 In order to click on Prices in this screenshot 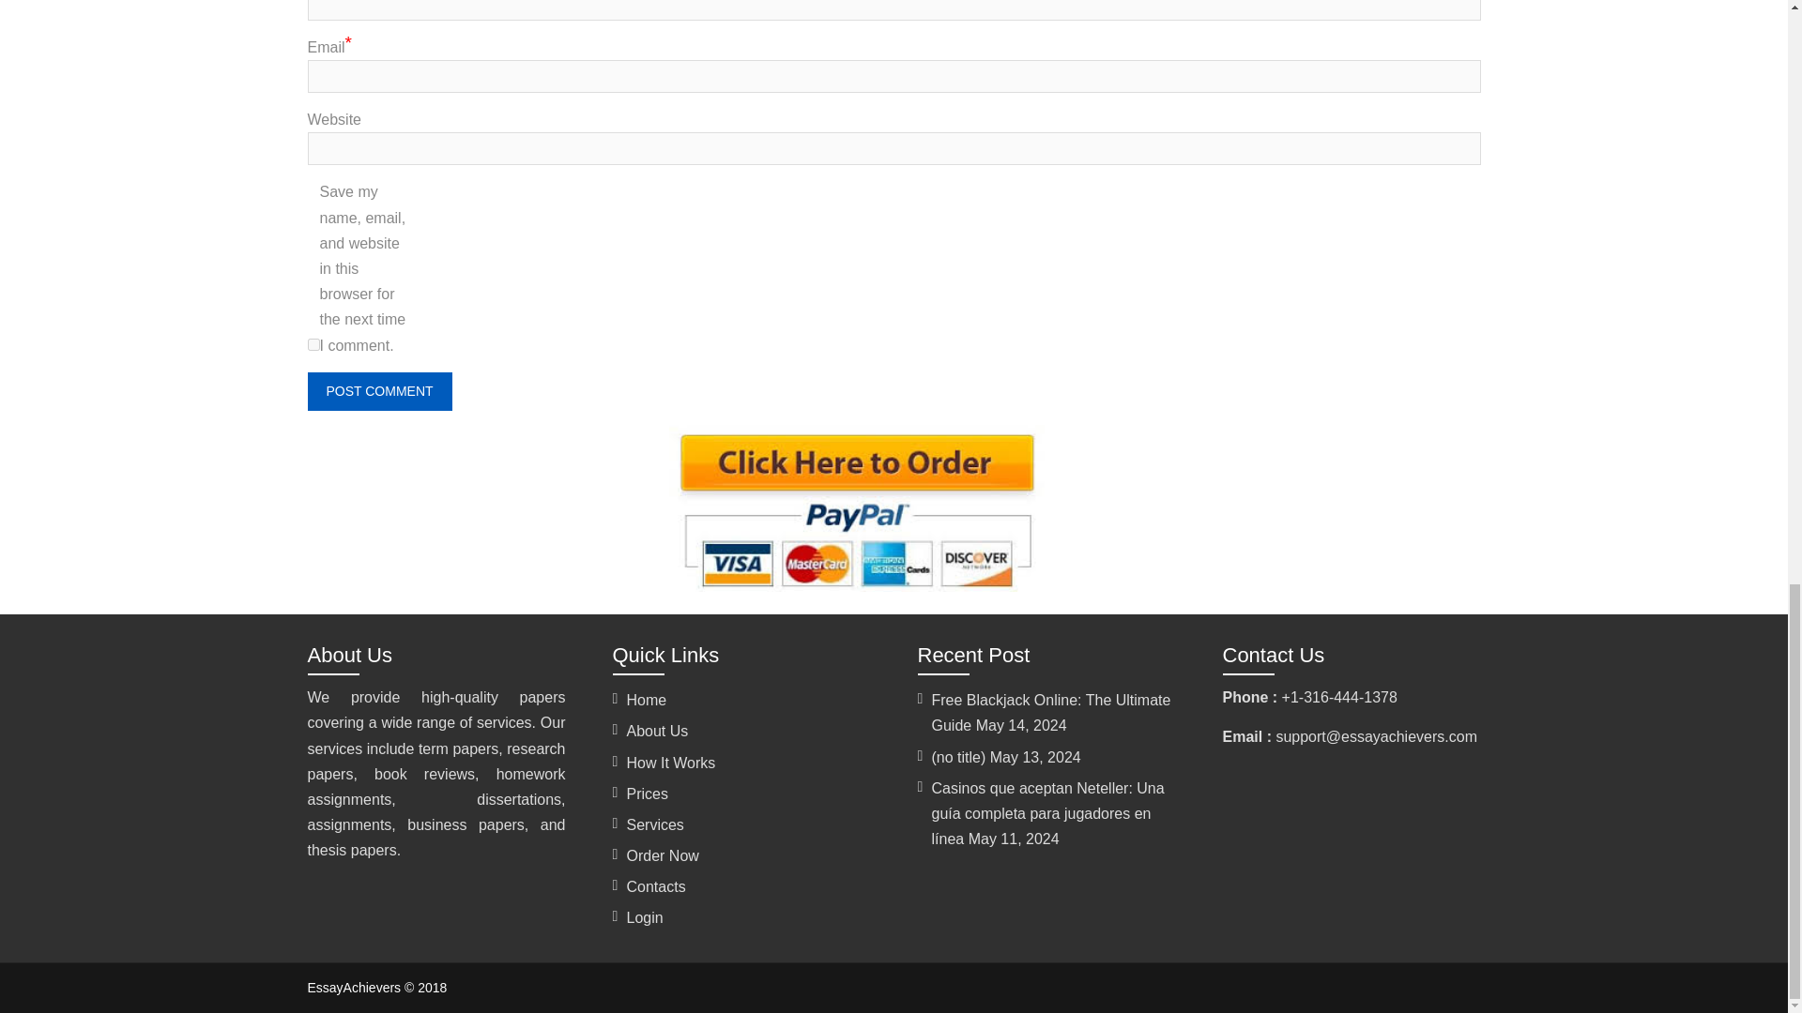, I will do `click(648, 794)`.